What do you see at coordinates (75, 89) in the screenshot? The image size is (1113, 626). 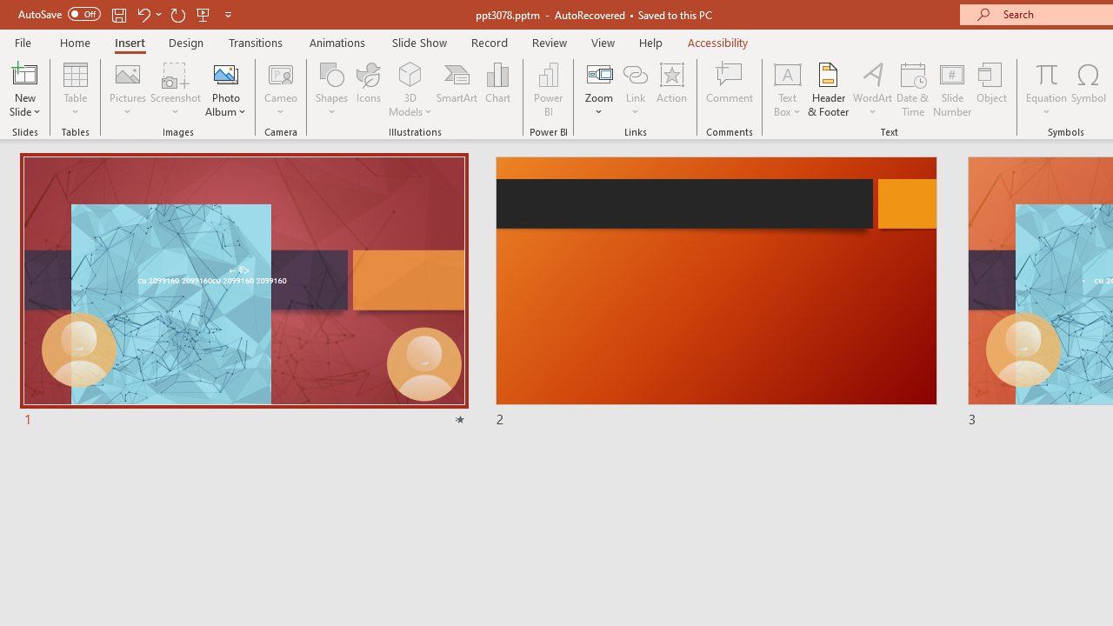 I see `Table` at bounding box center [75, 89].